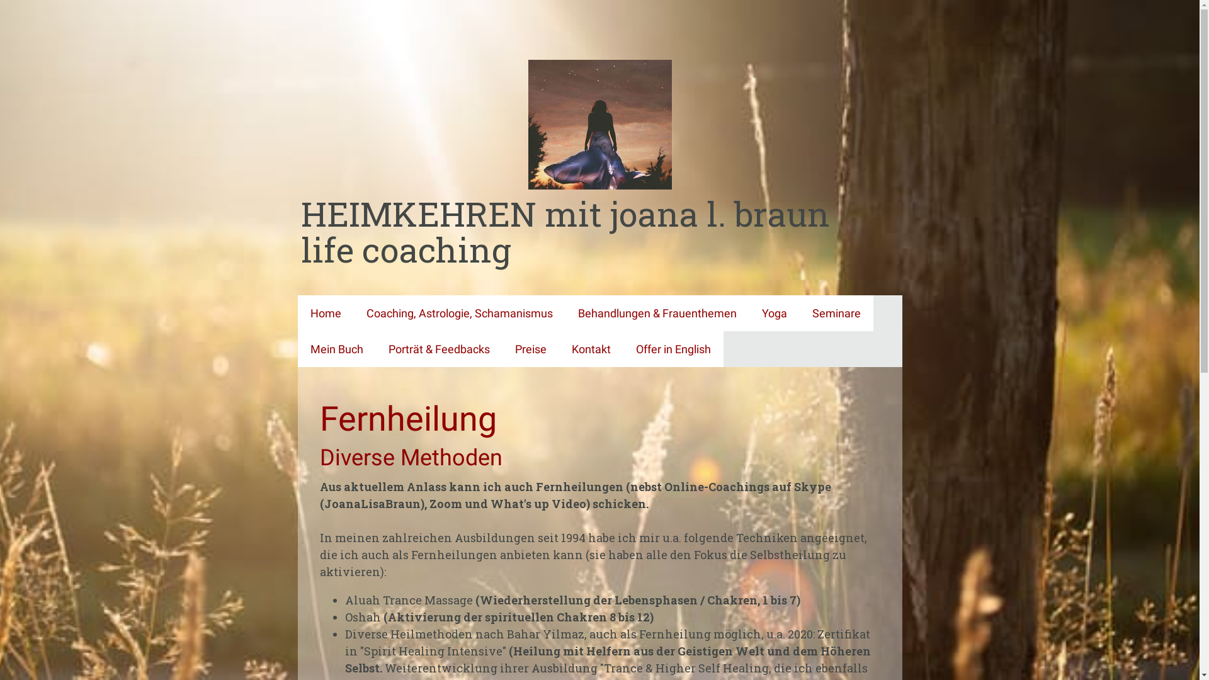 This screenshot has width=1209, height=680. I want to click on Preise, so click(531, 349).